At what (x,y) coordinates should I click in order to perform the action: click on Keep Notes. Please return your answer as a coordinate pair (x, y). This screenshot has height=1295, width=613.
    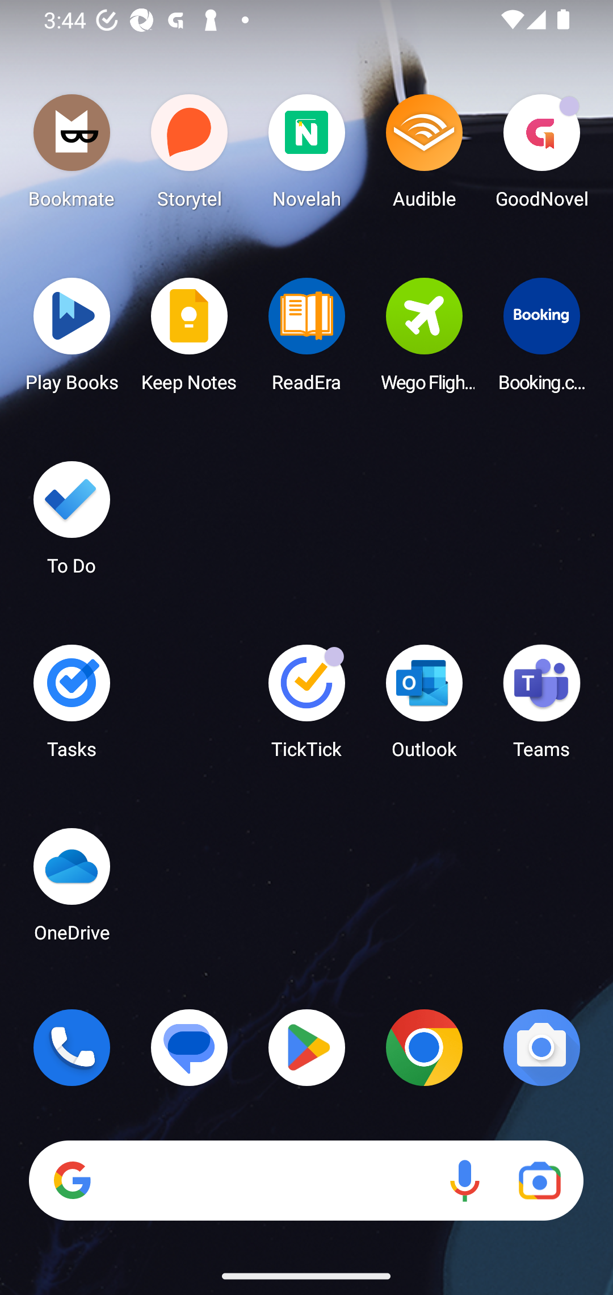
    Looking at the image, I should click on (190, 339).